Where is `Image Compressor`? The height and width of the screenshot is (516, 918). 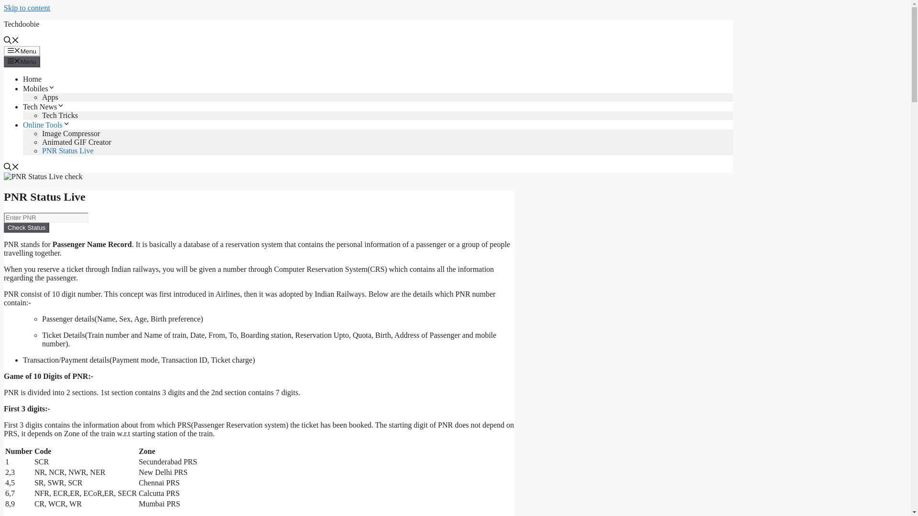 Image Compressor is located at coordinates (71, 134).